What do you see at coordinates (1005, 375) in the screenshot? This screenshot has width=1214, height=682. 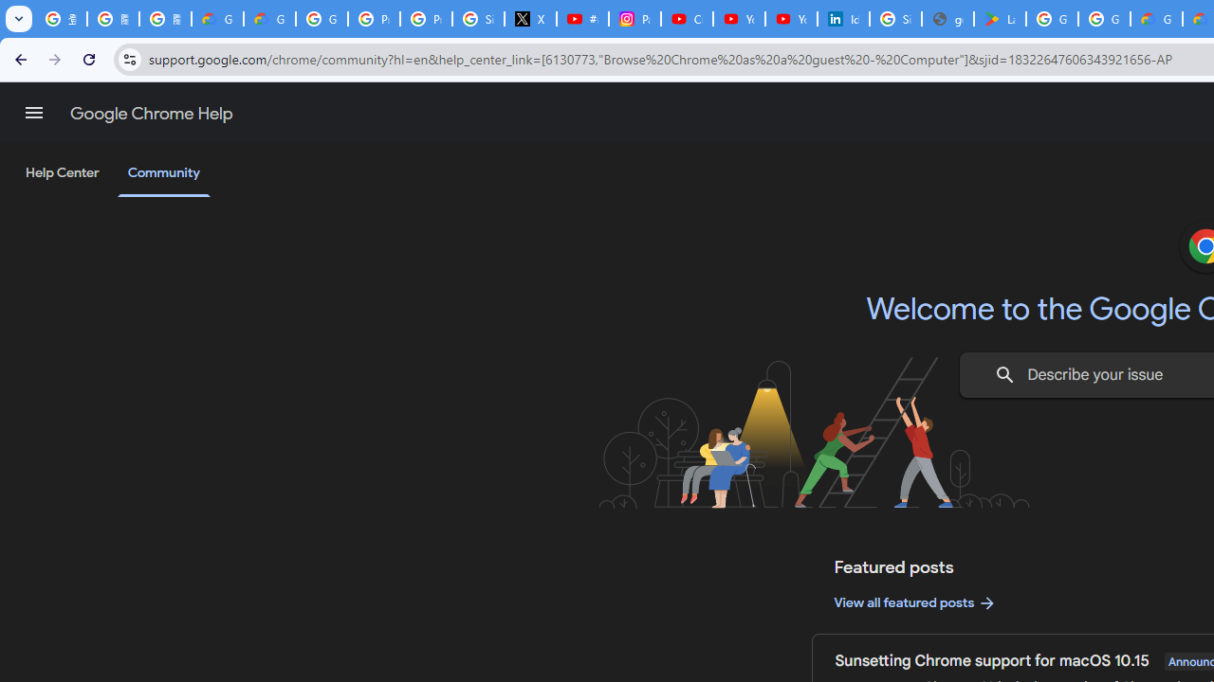 I see `Search` at bounding box center [1005, 375].